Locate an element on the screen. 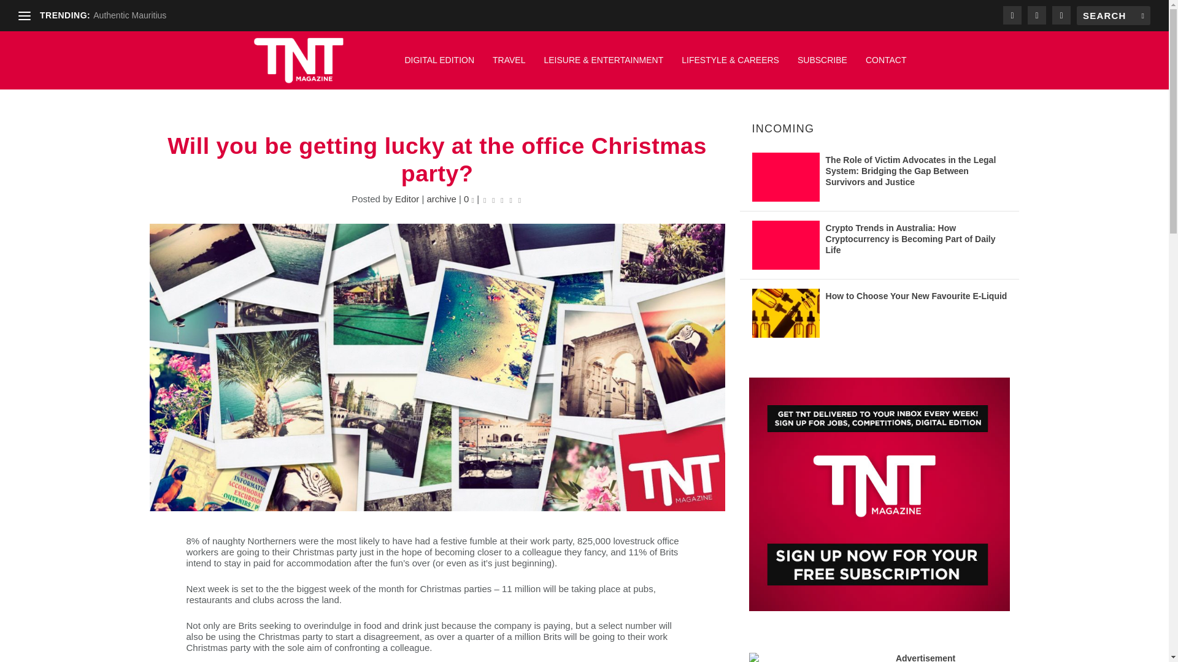  Search for: is located at coordinates (1113, 15).